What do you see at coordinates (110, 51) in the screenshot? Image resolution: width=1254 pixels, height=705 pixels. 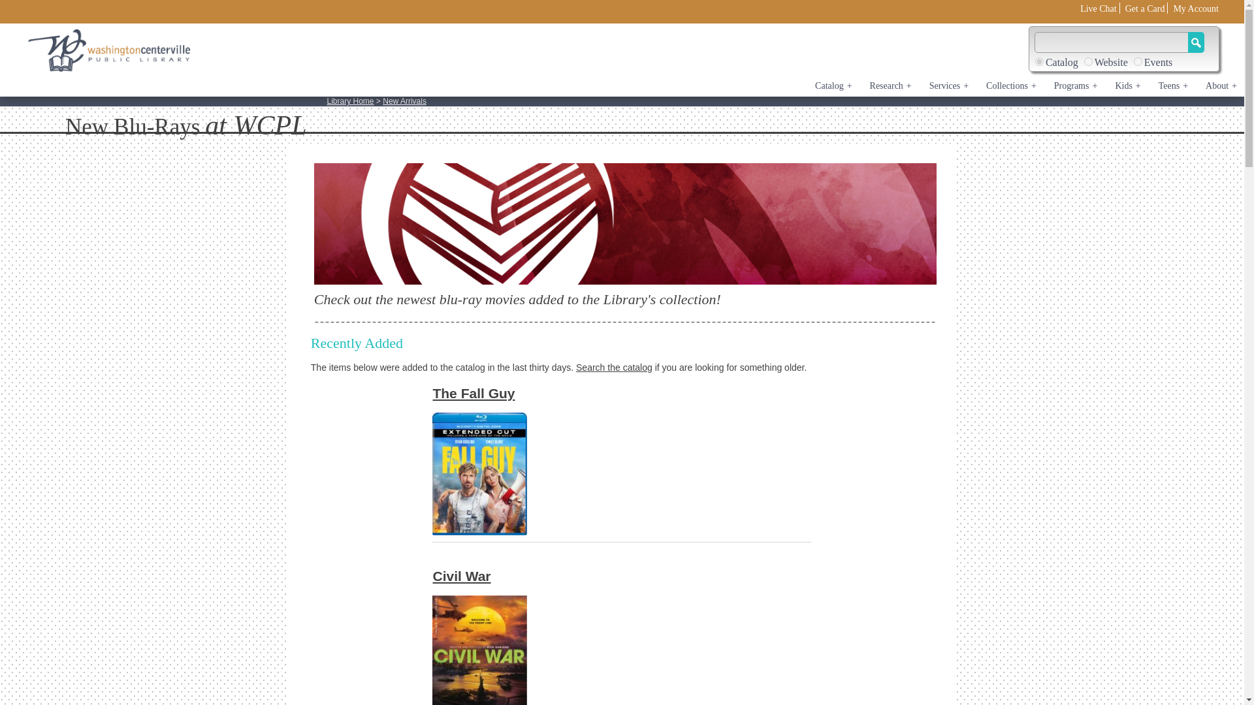 I see `WCPL Home` at bounding box center [110, 51].